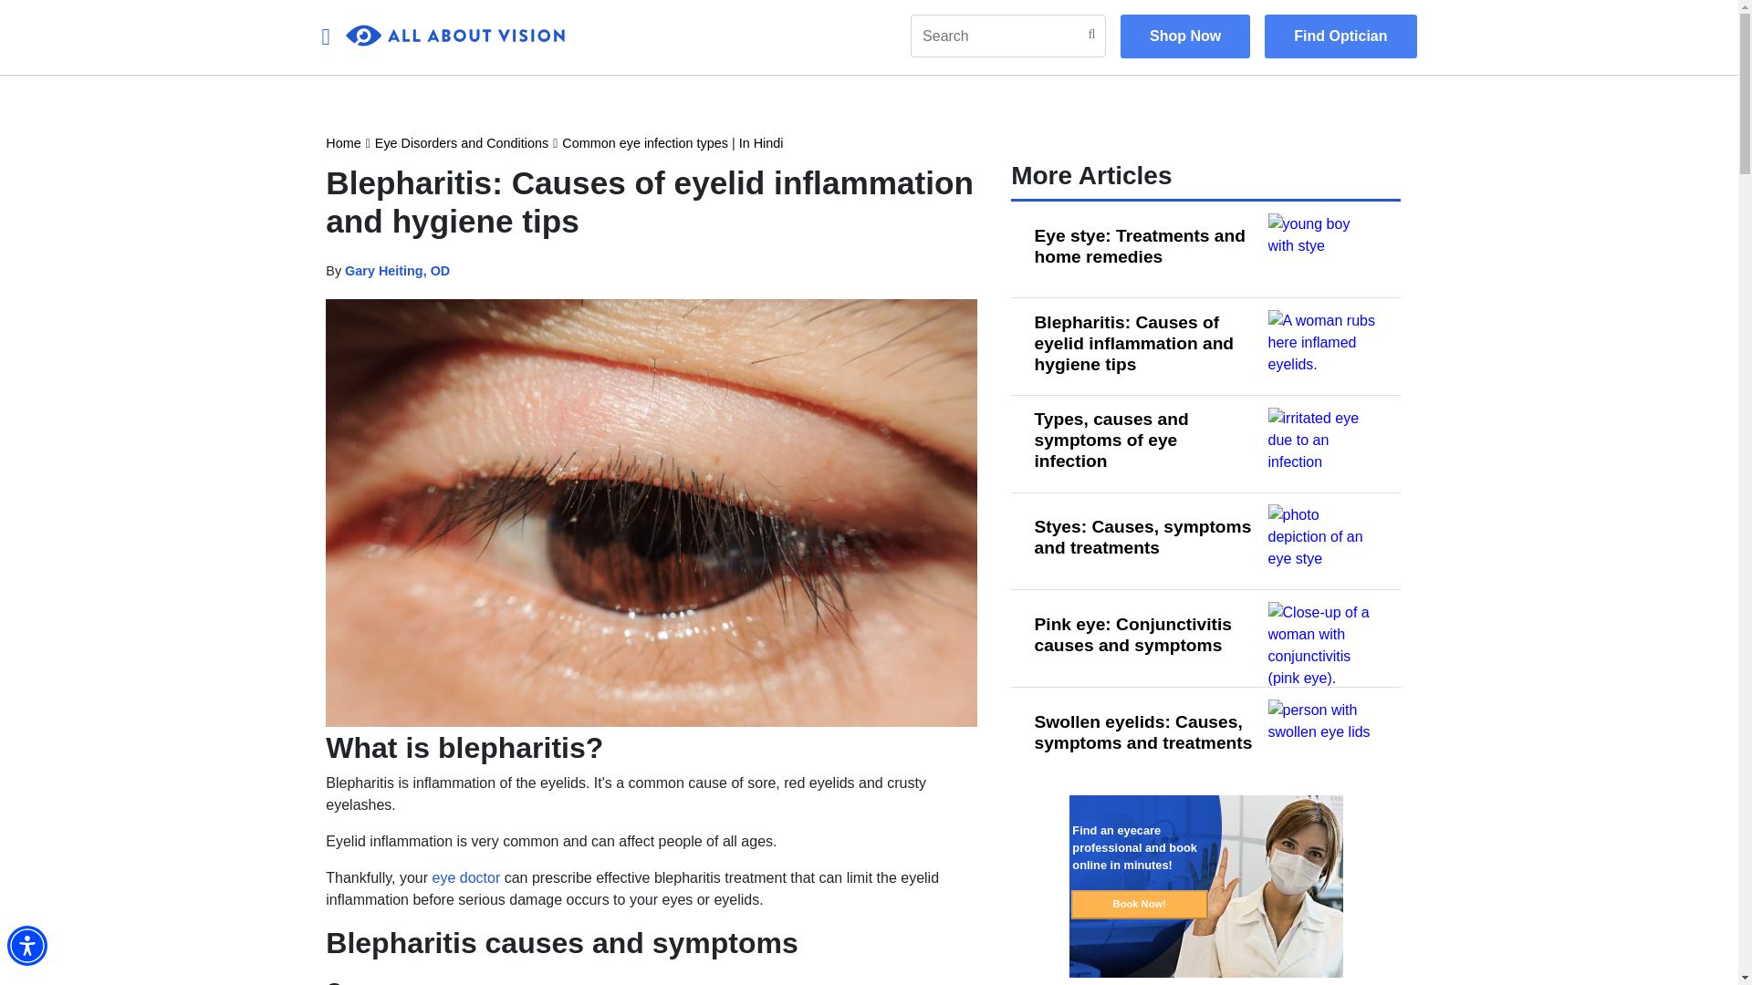 The width and height of the screenshot is (1752, 985). Describe the element at coordinates (26, 946) in the screenshot. I see `Accessibility Menu` at that location.